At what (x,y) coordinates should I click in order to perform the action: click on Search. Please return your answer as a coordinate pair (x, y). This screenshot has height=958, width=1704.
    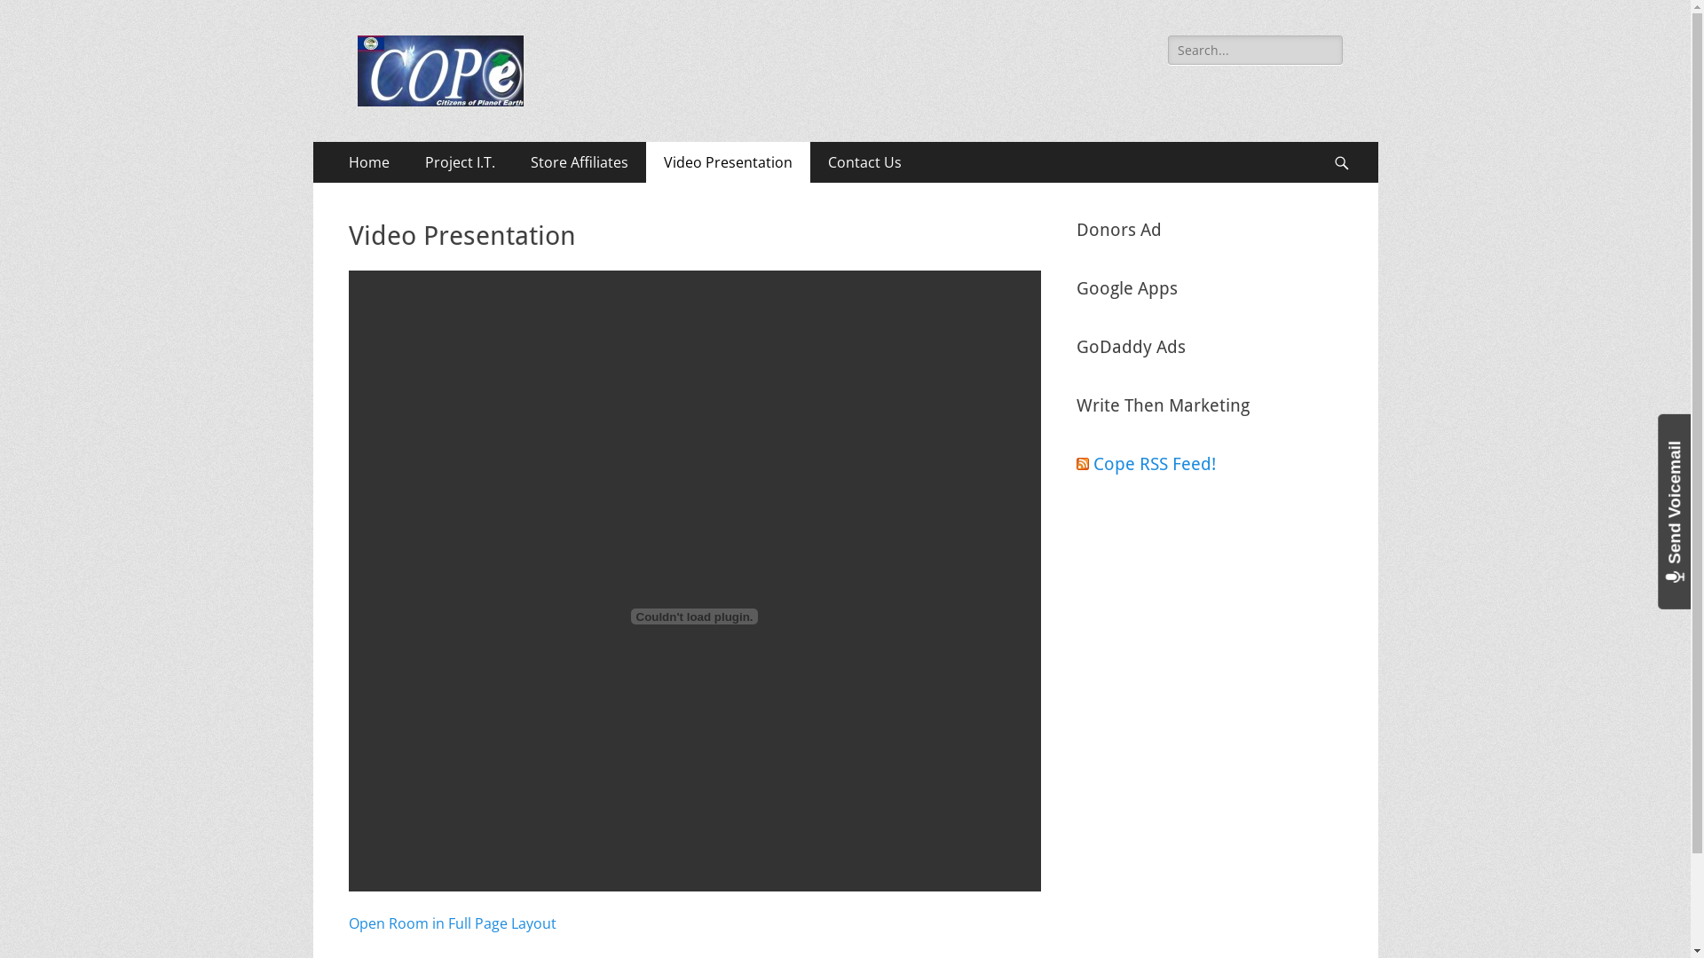
    Looking at the image, I should click on (28, 12).